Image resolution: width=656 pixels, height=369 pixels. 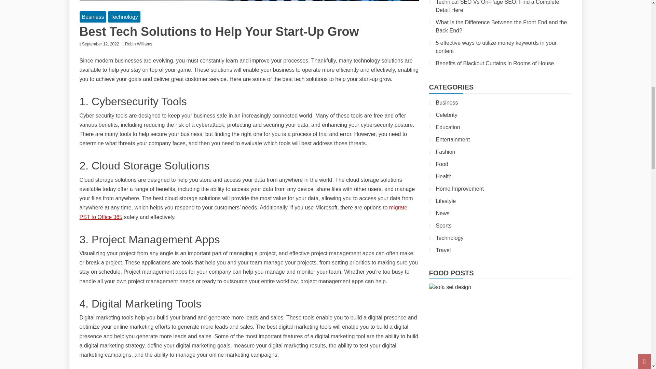 I want to click on Business, so click(x=93, y=17).